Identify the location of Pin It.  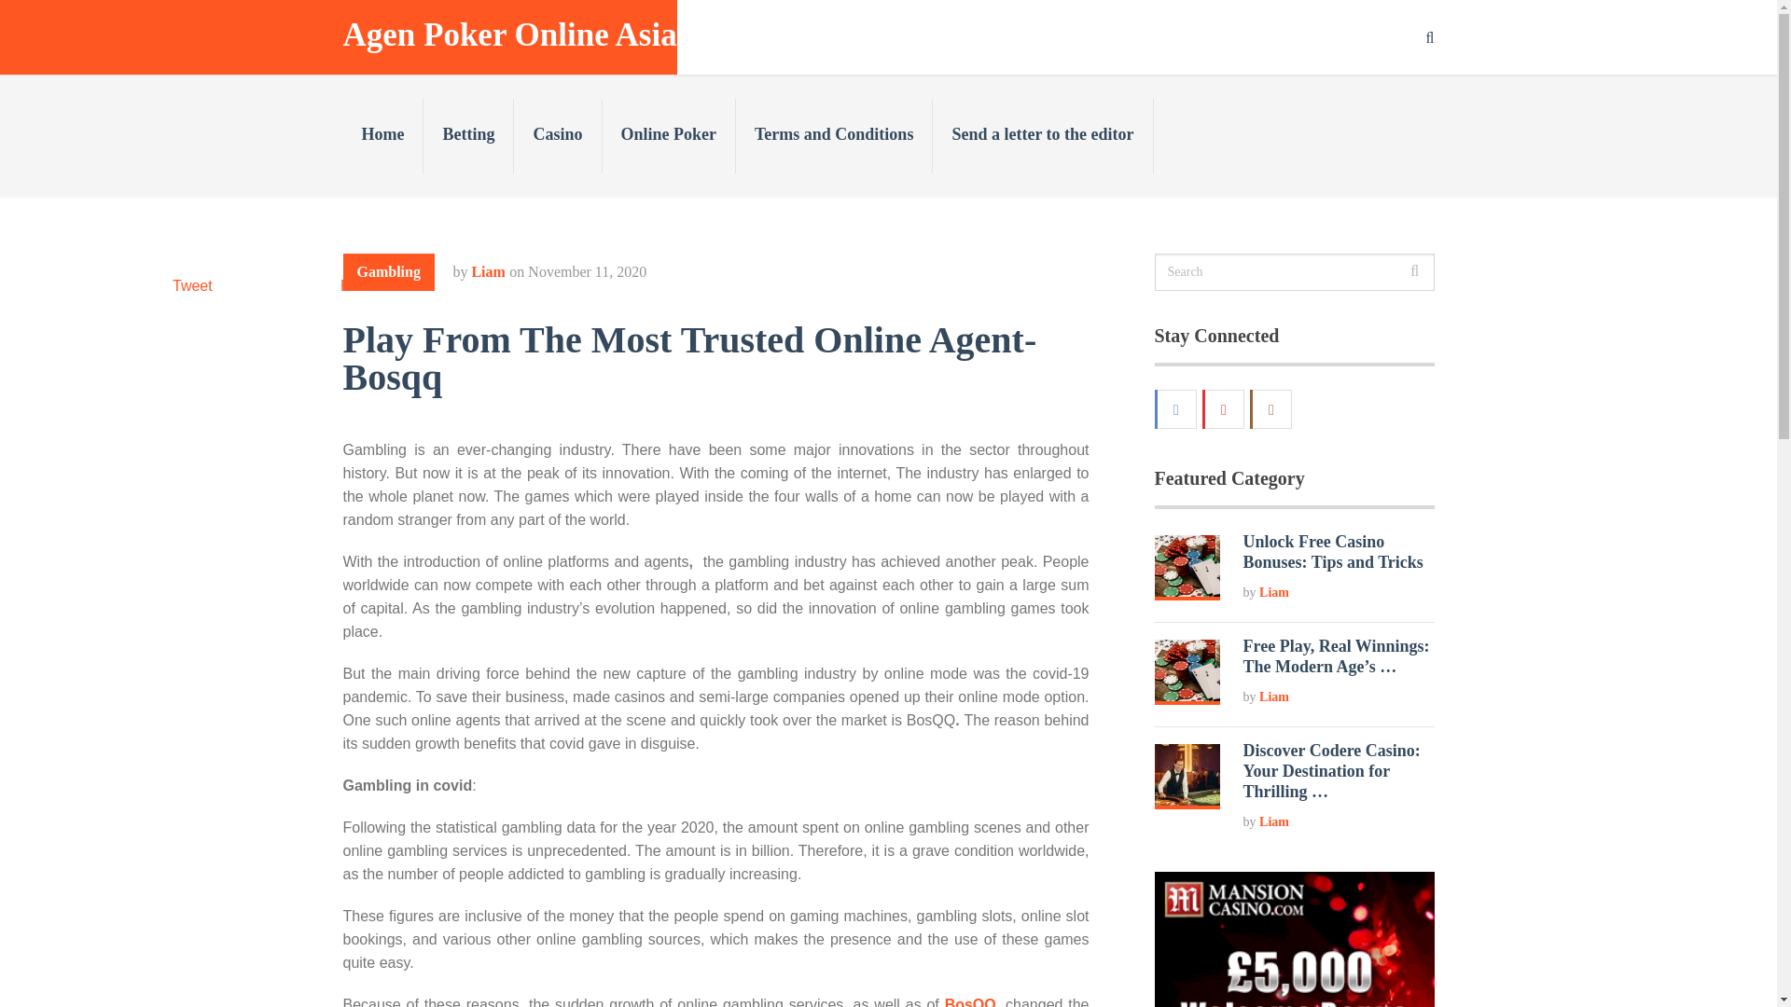
(356, 285).